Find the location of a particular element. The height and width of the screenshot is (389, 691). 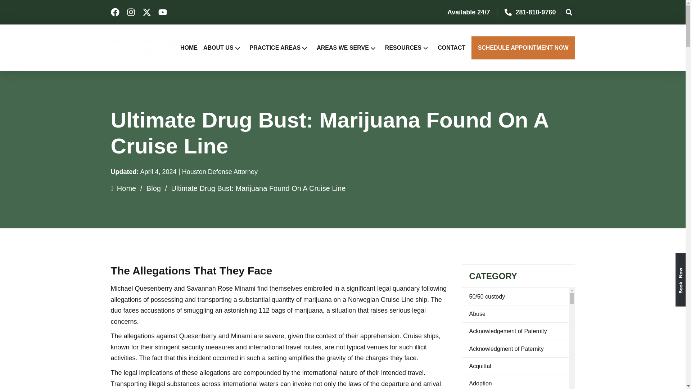

ABOUT US is located at coordinates (226, 48).